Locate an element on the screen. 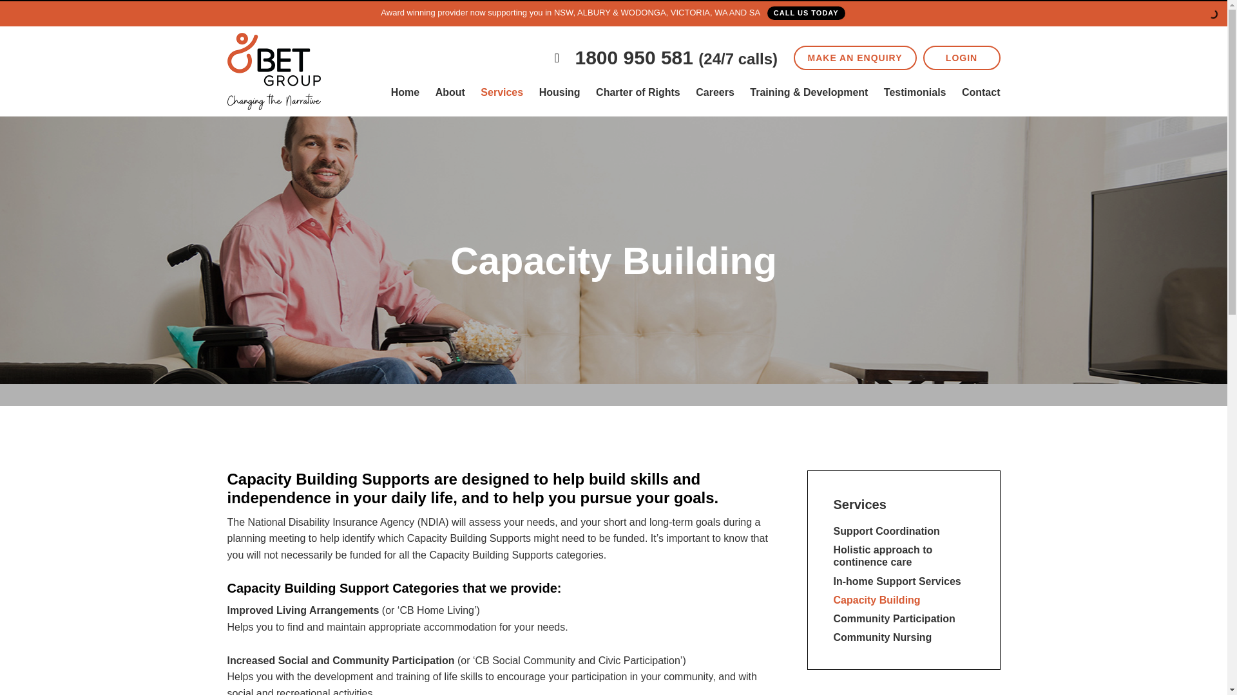  Careers is located at coordinates (715, 92).